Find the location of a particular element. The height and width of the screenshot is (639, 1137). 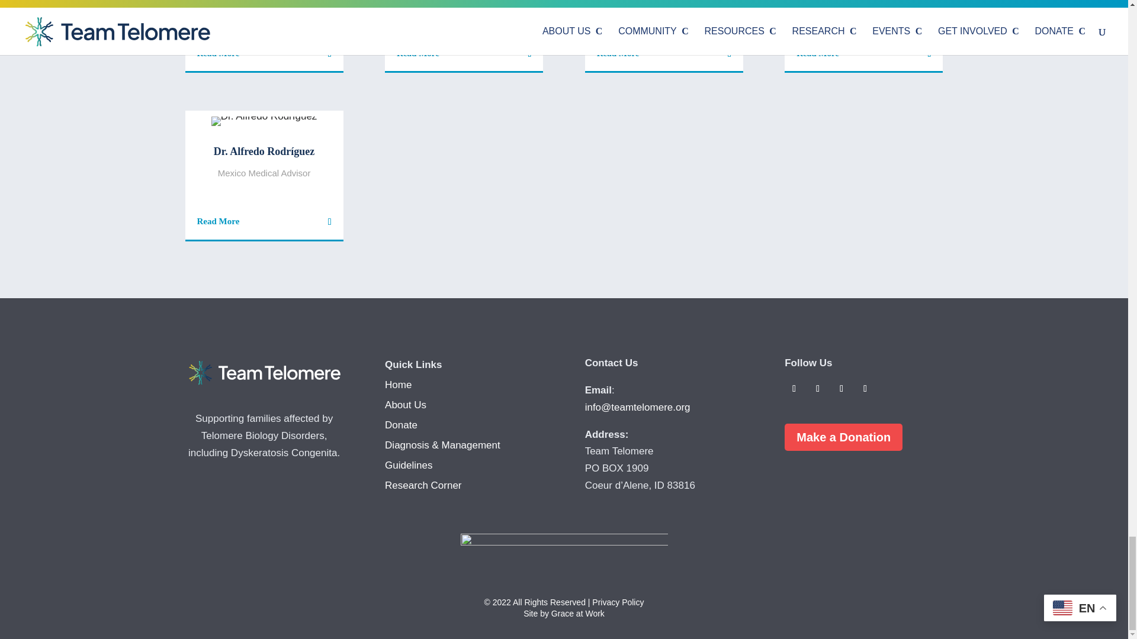

Follow on Youtube is located at coordinates (865, 388).